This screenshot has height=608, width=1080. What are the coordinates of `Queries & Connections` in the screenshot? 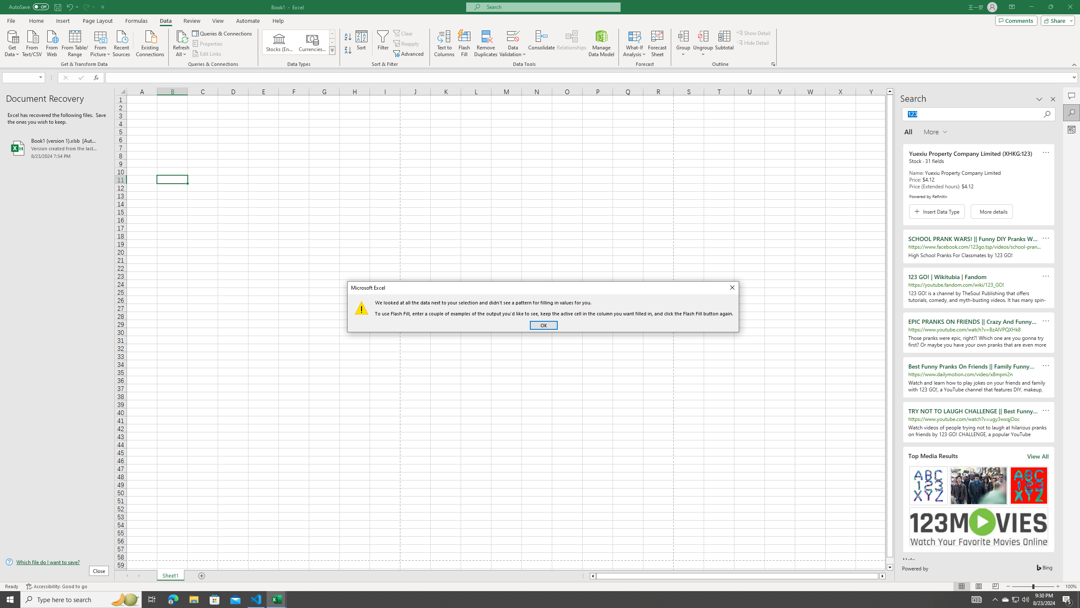 It's located at (223, 33).